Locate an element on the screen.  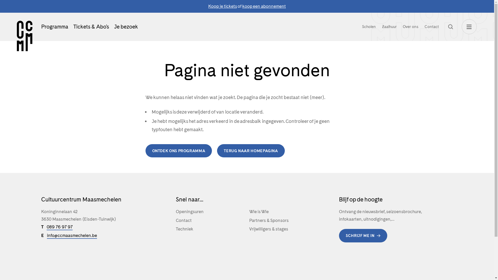
koop een abonnement is located at coordinates (264, 6).